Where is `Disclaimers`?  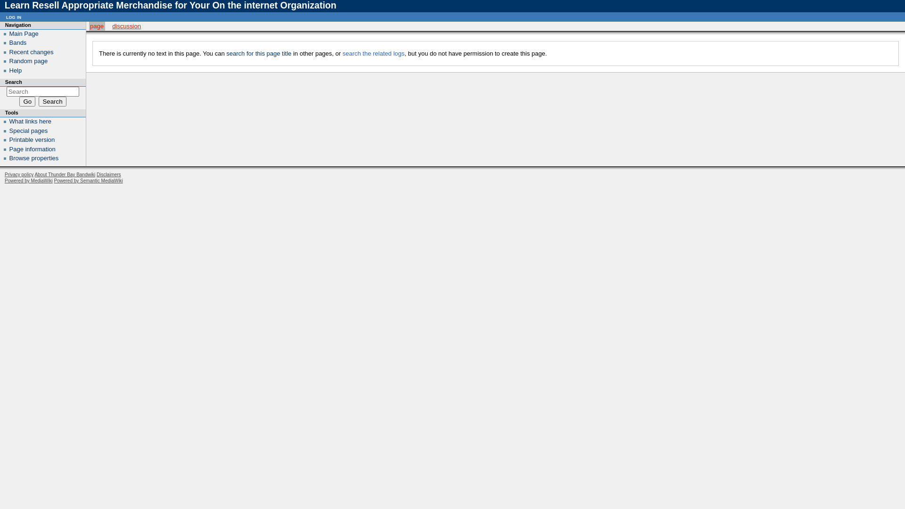 Disclaimers is located at coordinates (109, 174).